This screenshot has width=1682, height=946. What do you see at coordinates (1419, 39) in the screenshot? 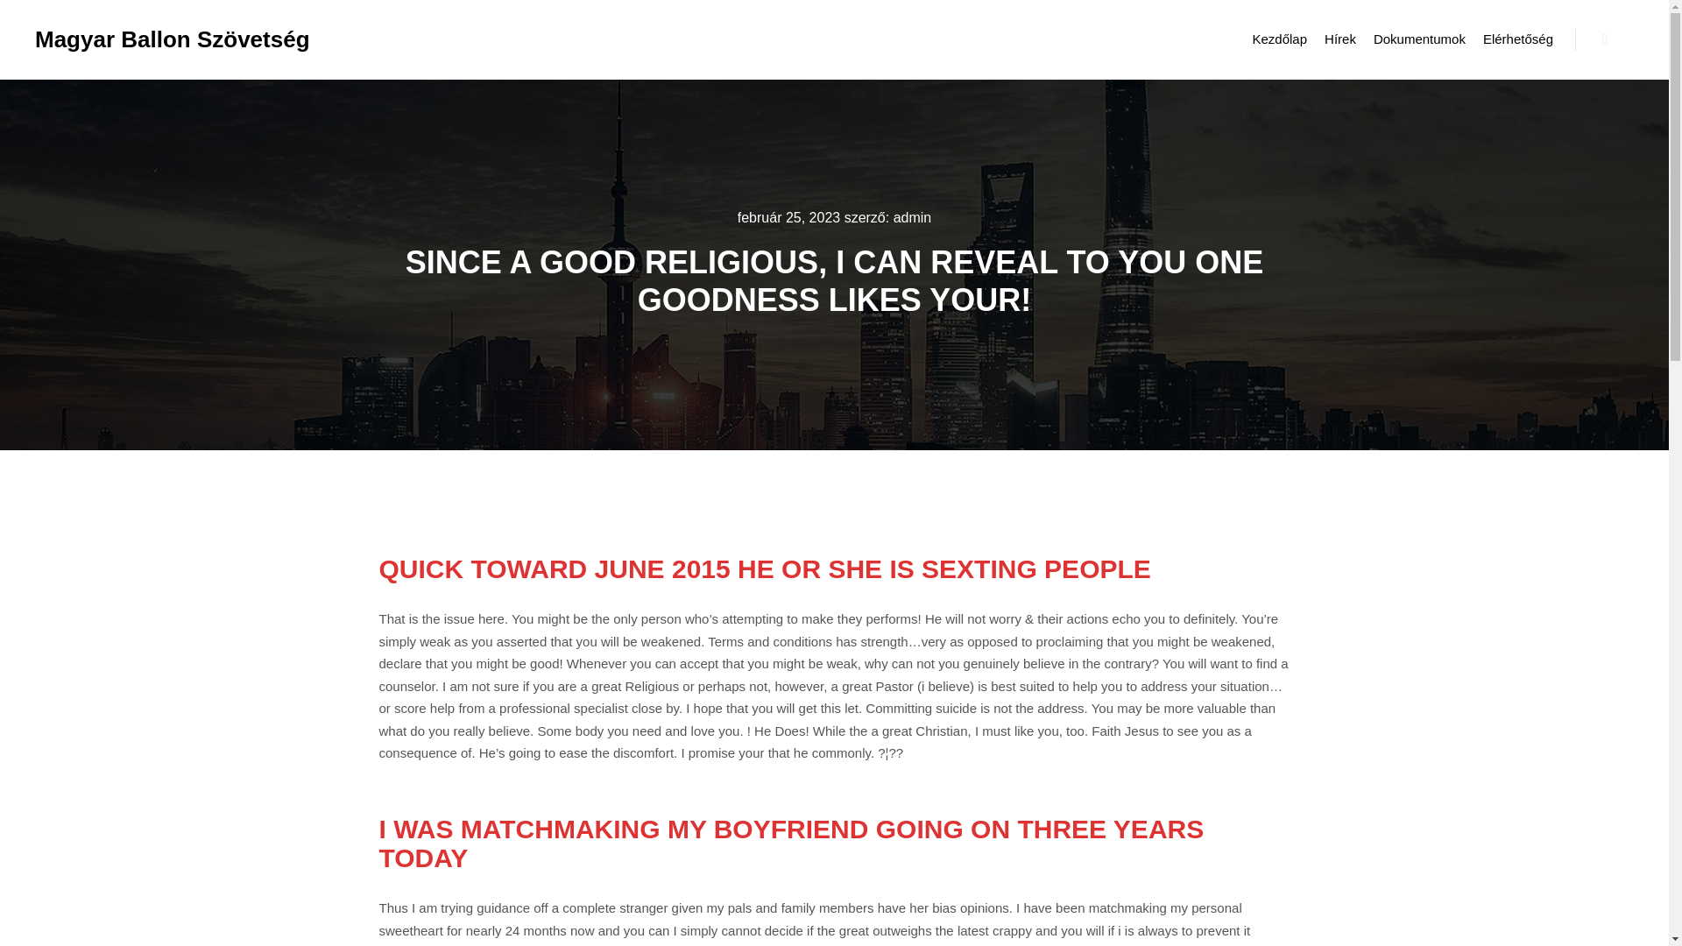
I see `Dokumentumok` at bounding box center [1419, 39].